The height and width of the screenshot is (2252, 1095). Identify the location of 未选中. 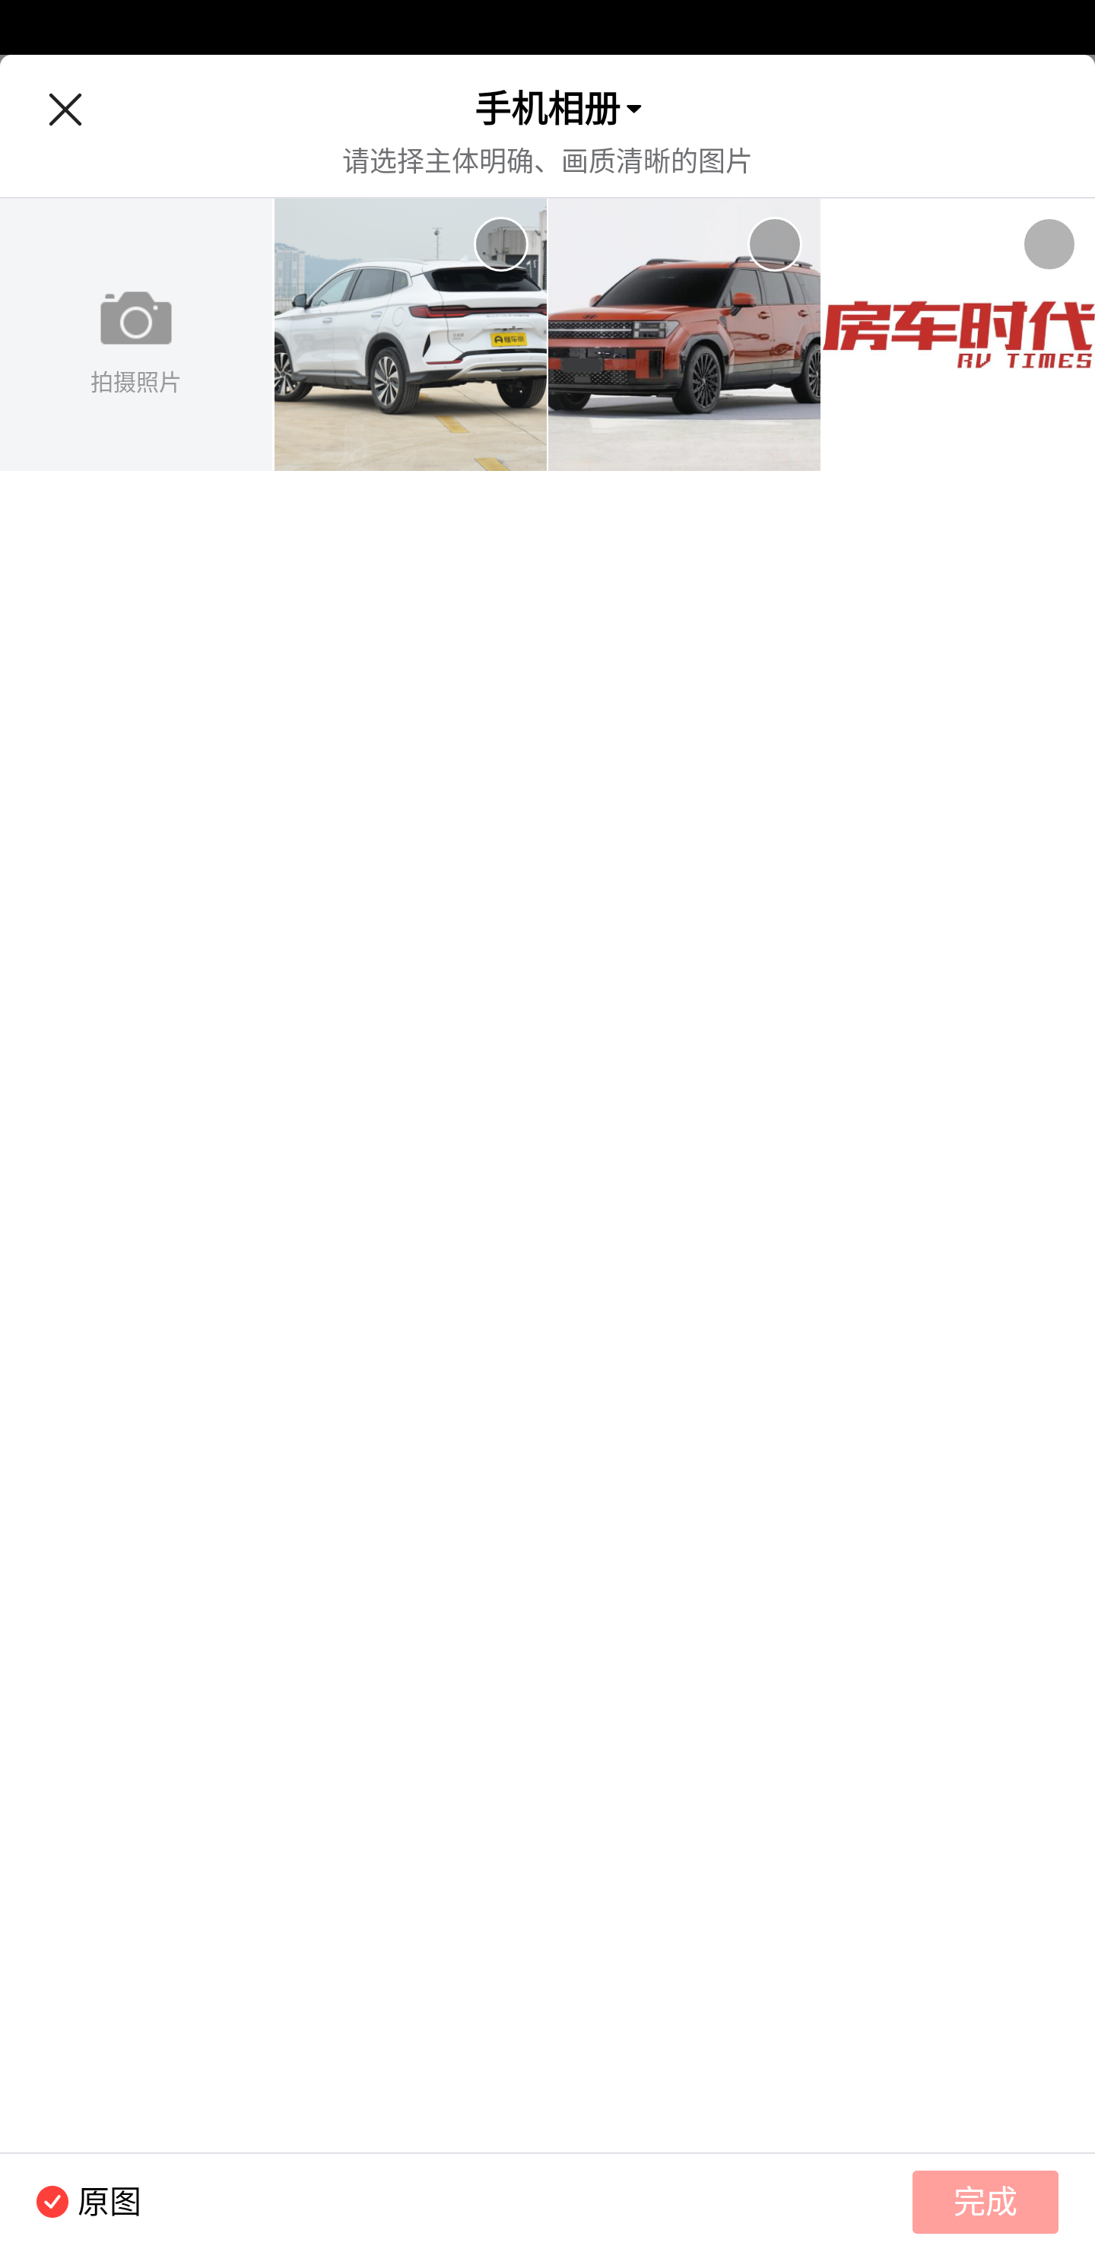
(500, 243).